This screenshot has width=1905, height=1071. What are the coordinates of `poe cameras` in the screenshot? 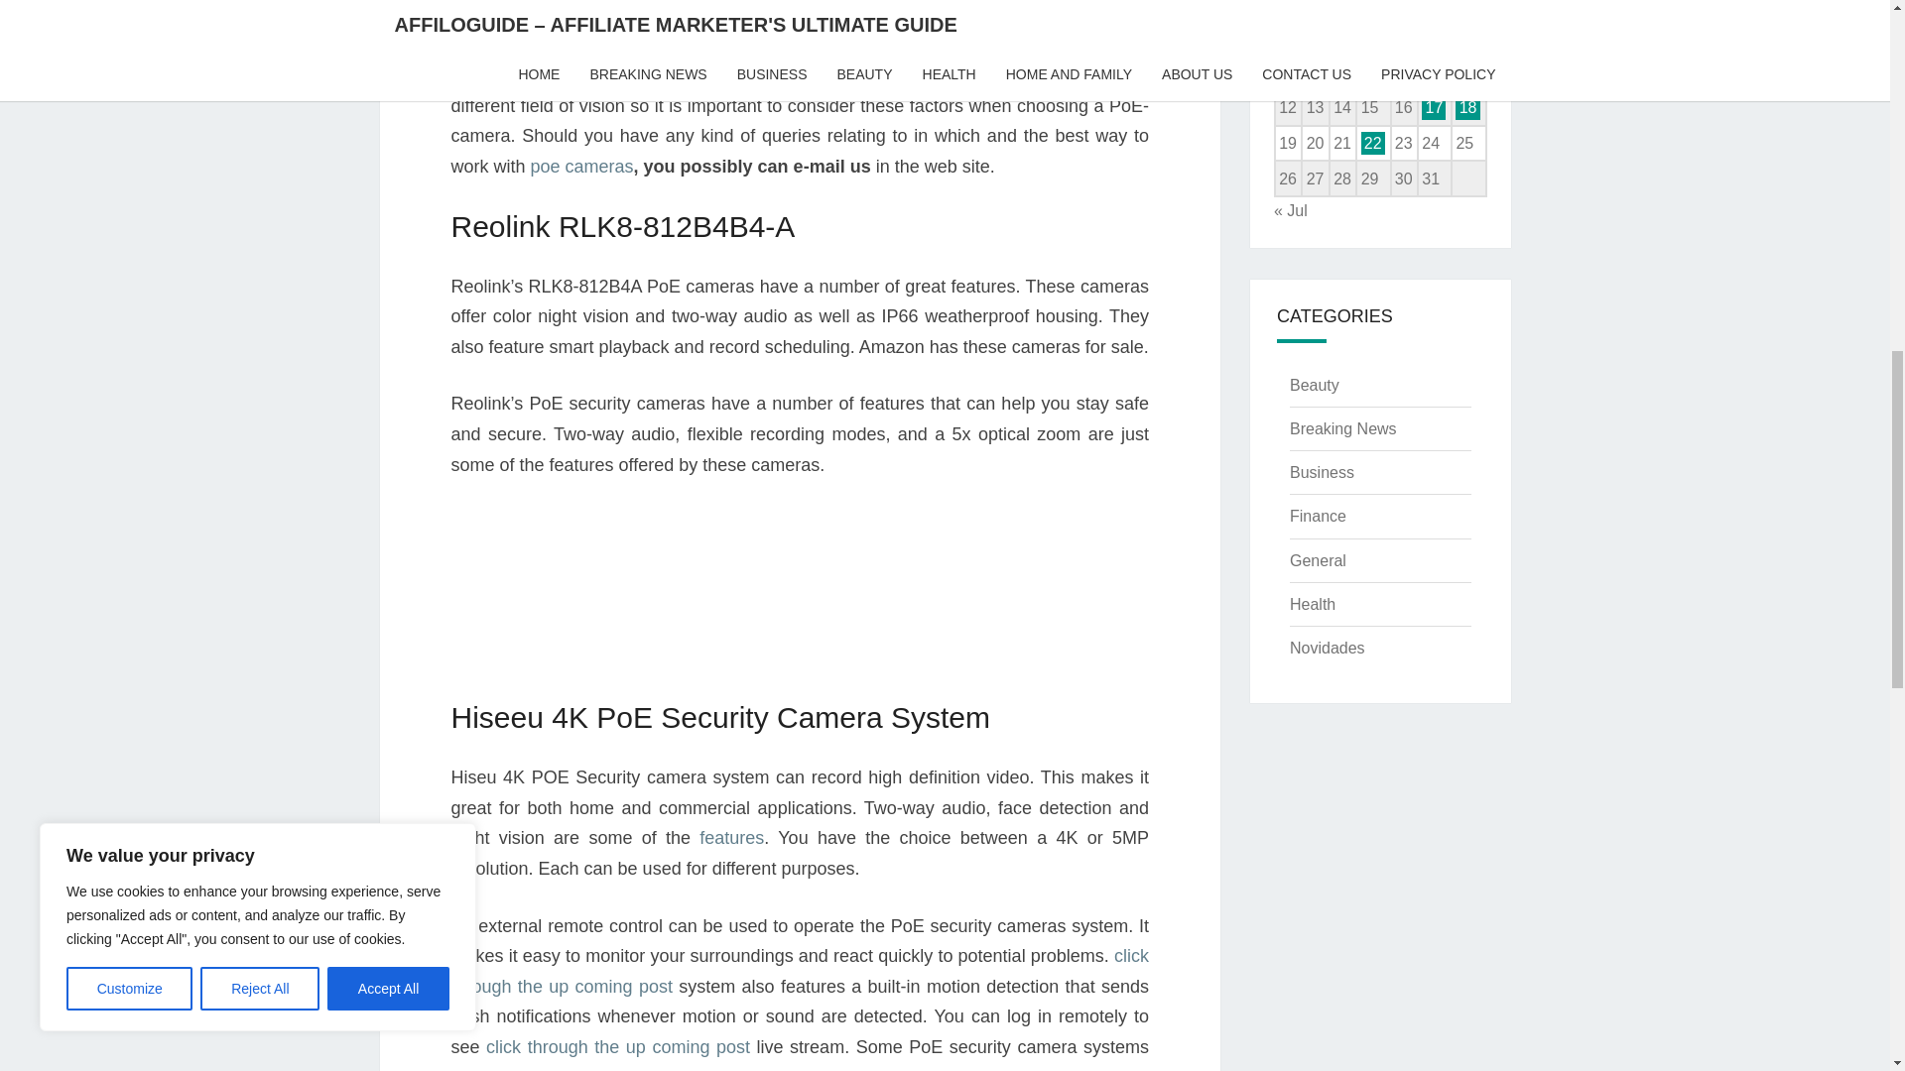 It's located at (582, 167).